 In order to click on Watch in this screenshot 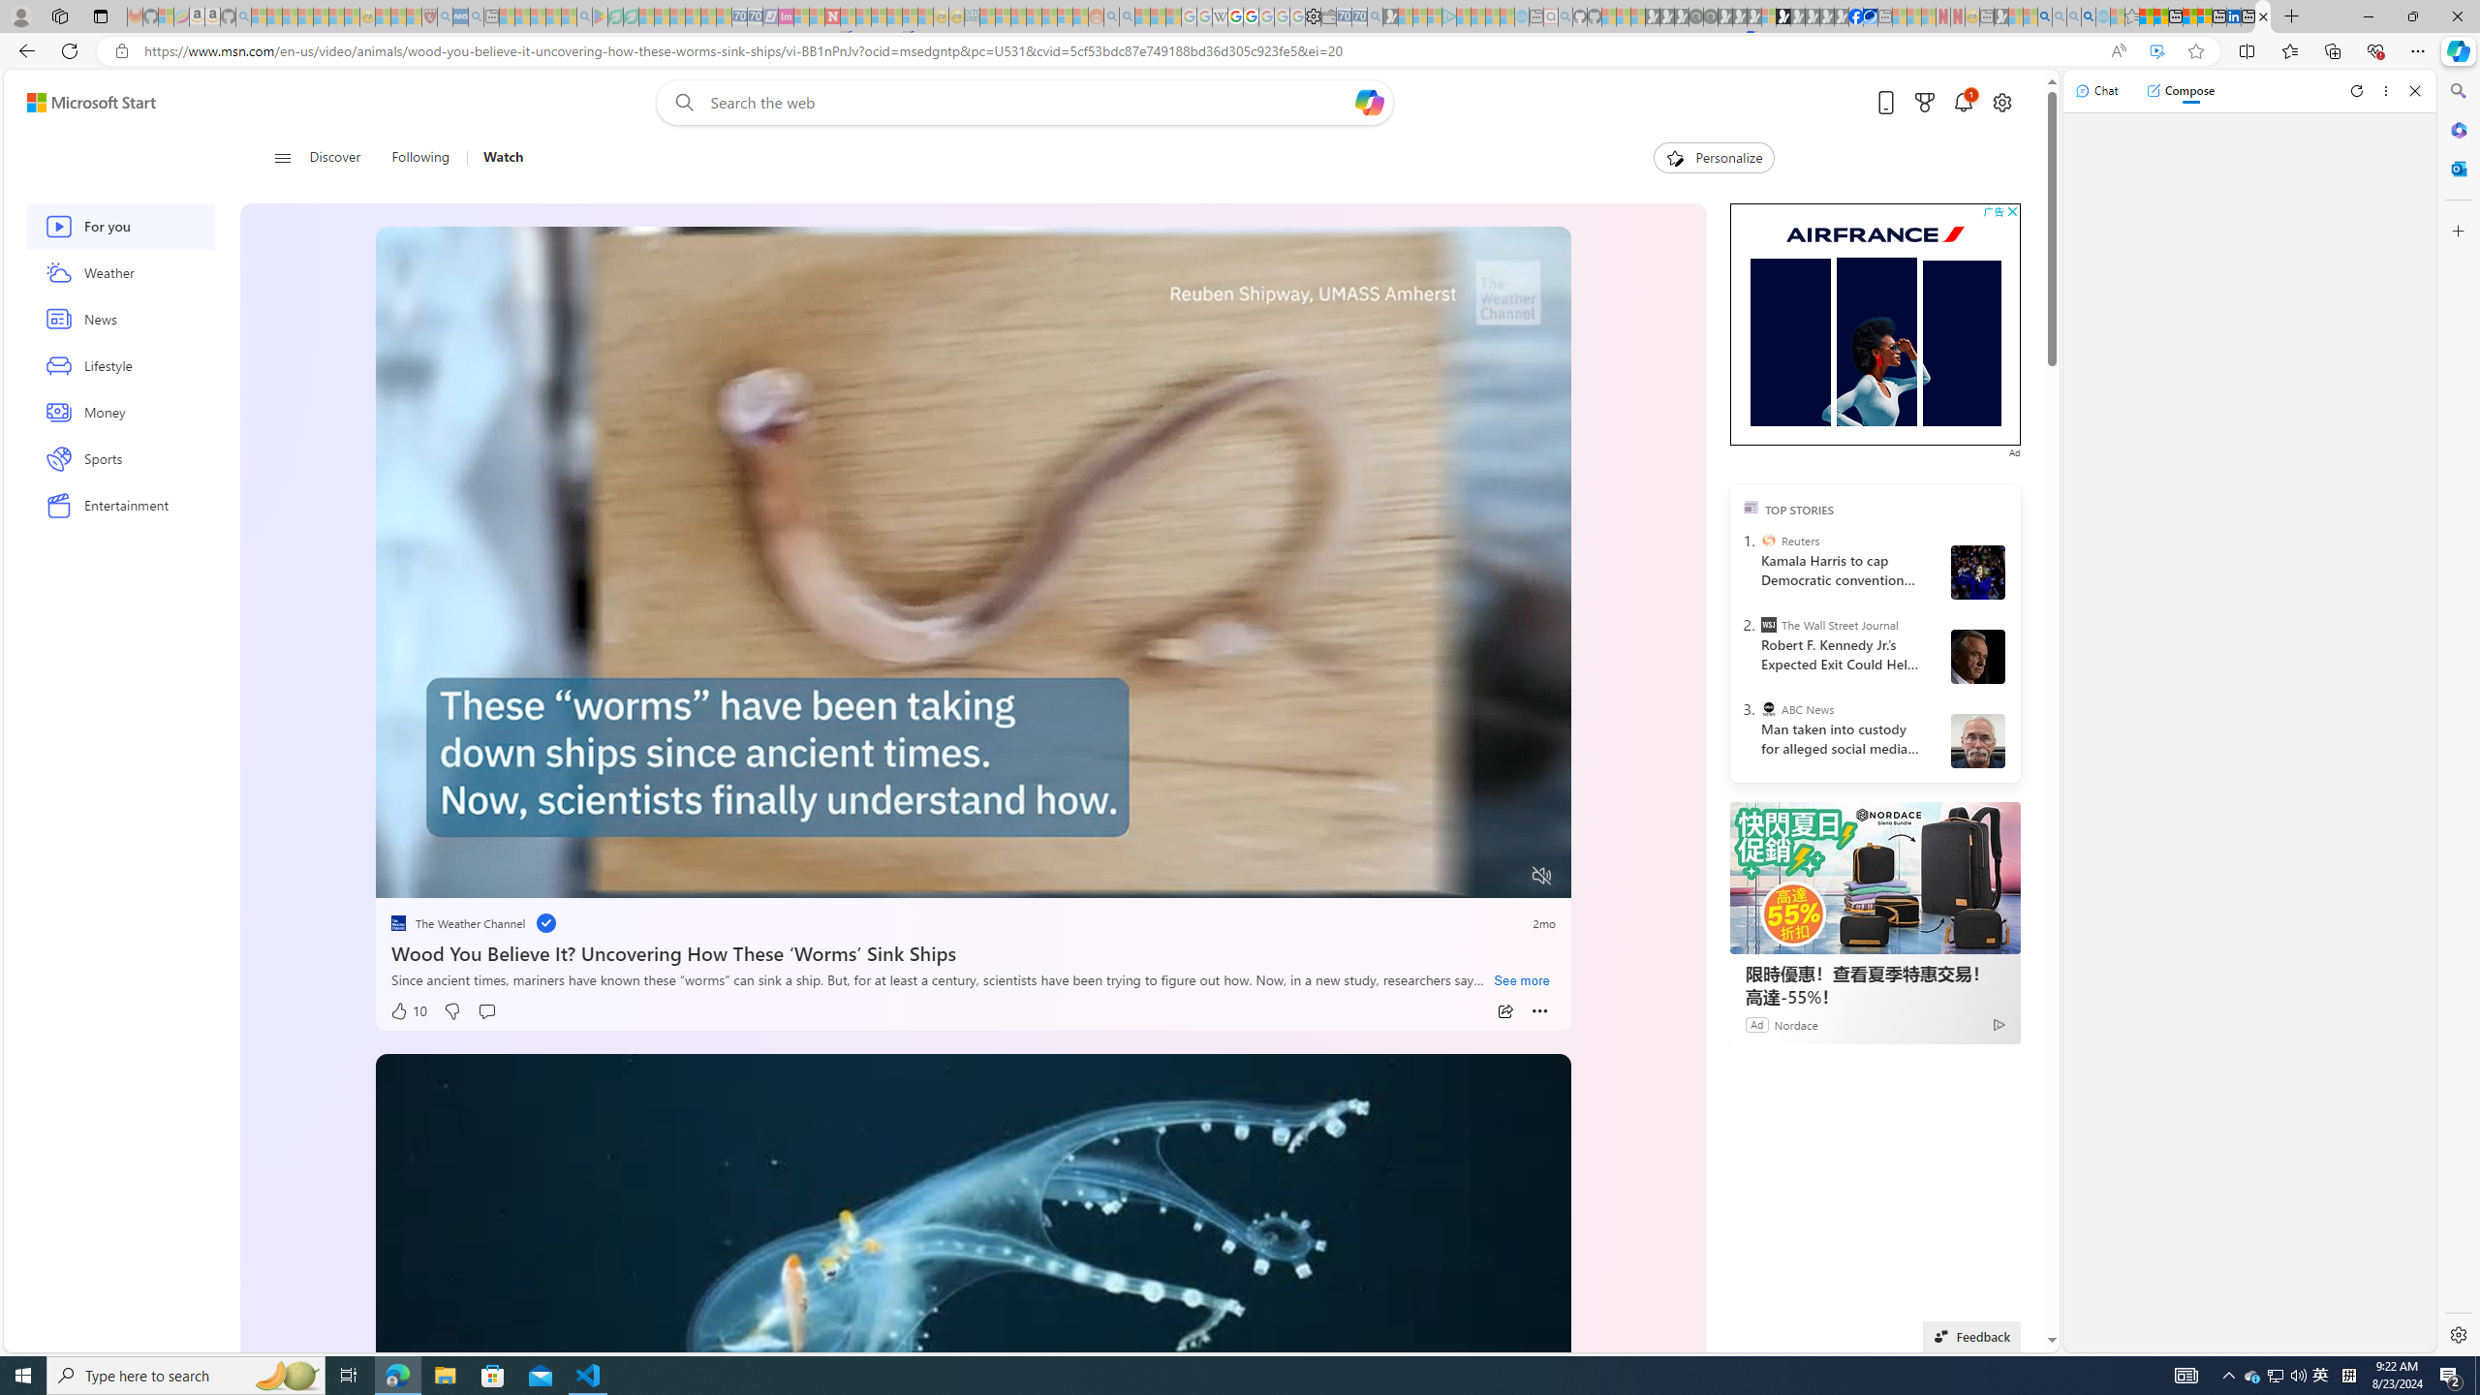, I will do `click(504, 158)`.